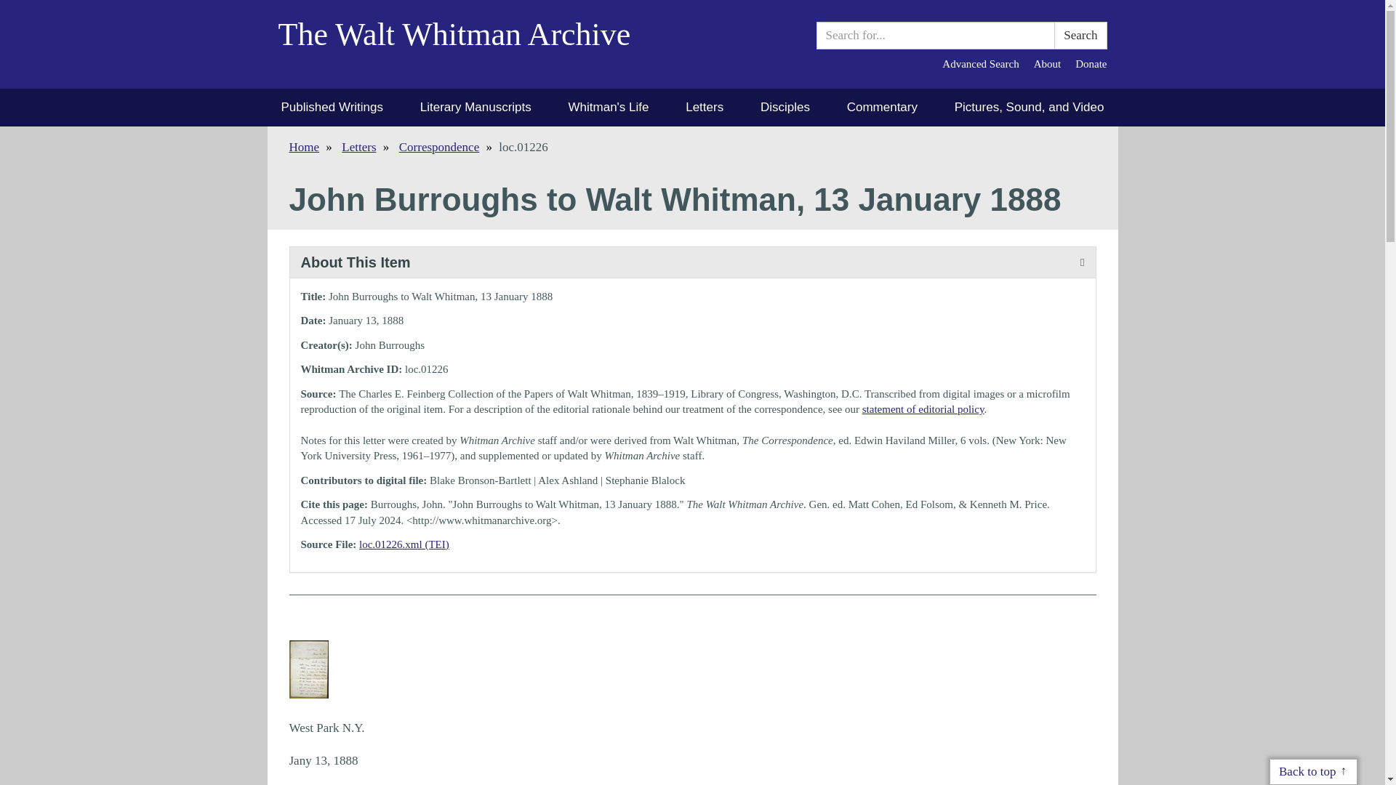 This screenshot has width=1396, height=785. What do you see at coordinates (332, 108) in the screenshot?
I see `Published Writings` at bounding box center [332, 108].